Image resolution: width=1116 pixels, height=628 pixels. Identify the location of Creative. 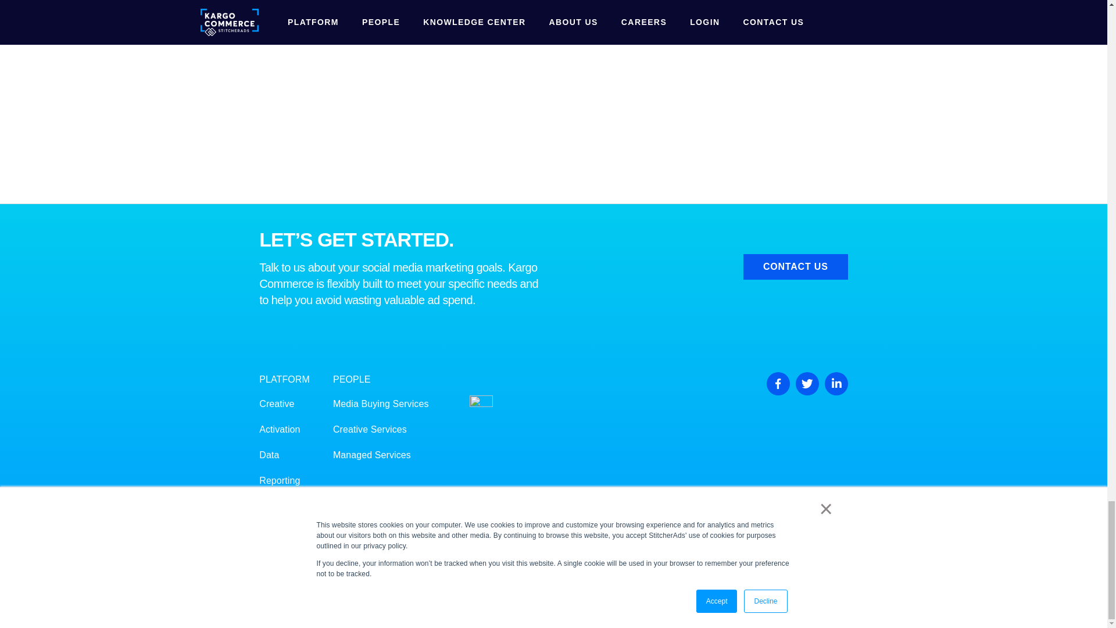
(277, 404).